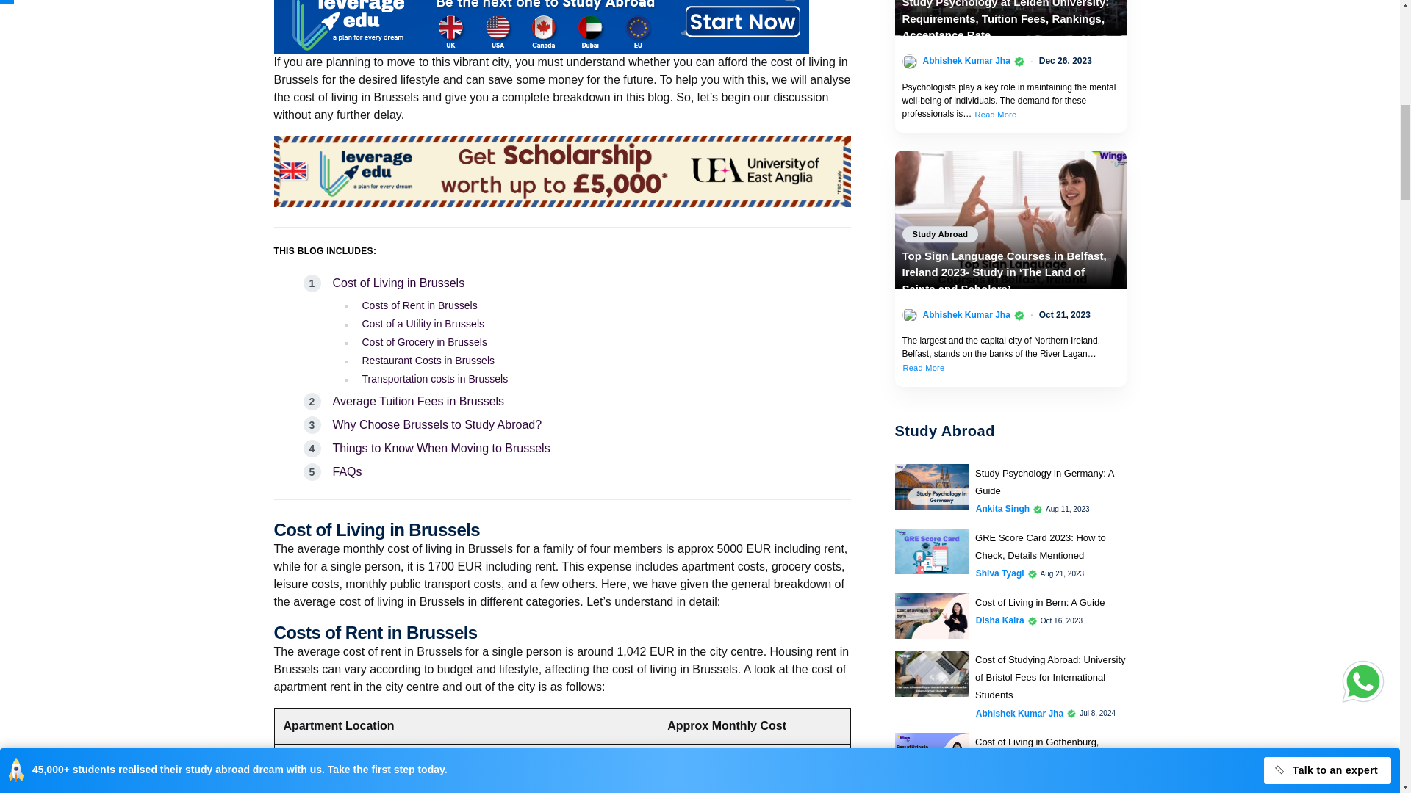 The height and width of the screenshot is (793, 1411). Describe the element at coordinates (1020, 712) in the screenshot. I see `View all posts by Abhishek Kumar Jha` at that location.